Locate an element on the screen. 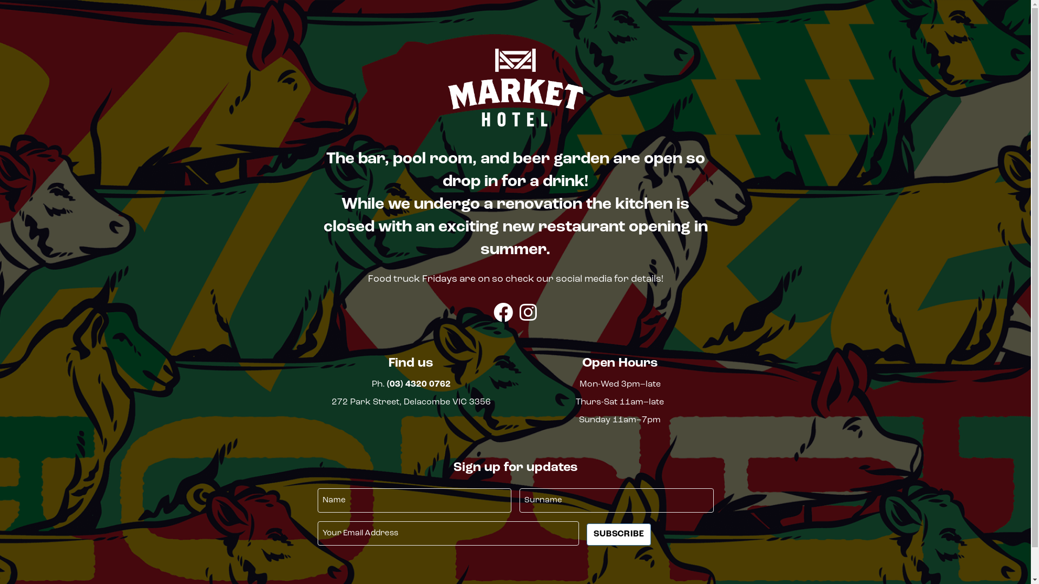  Facebook is located at coordinates (503, 313).